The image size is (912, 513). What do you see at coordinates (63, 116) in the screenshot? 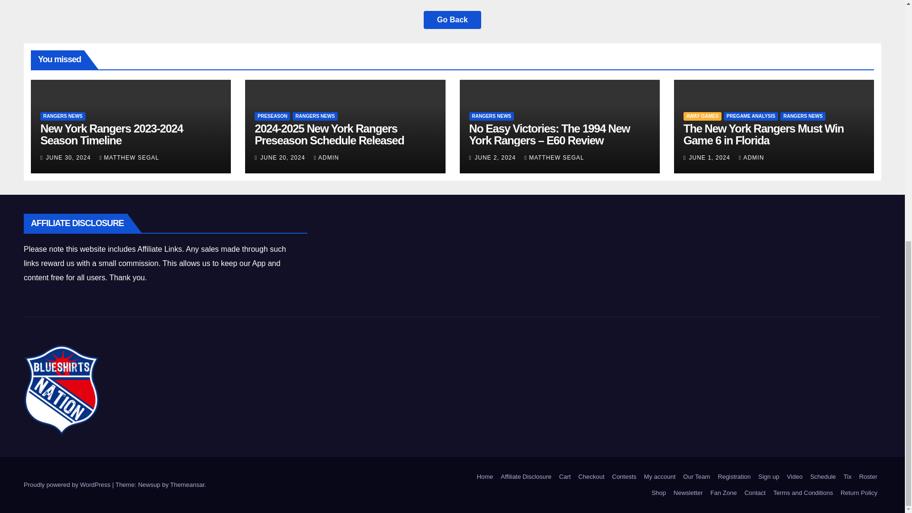
I see `RANGERS NEWS` at bounding box center [63, 116].